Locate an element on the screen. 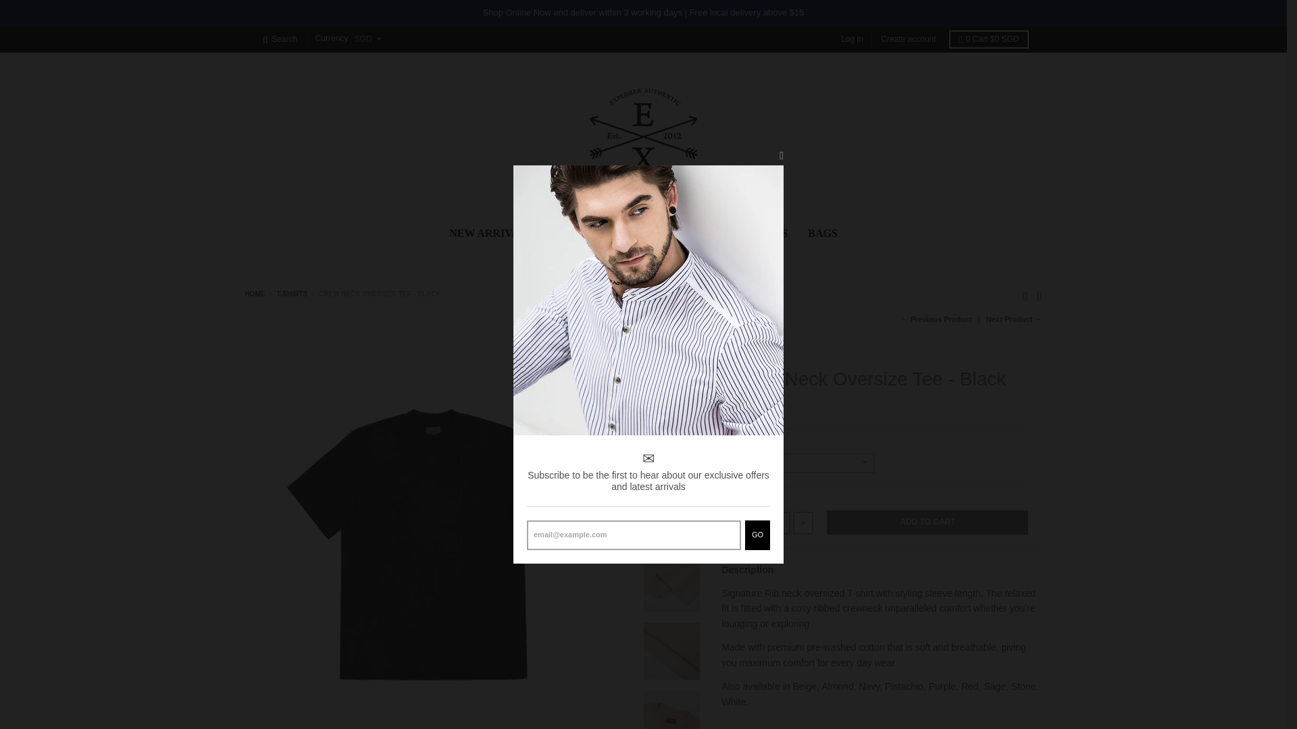  Back to the frontpage is located at coordinates (254, 293).